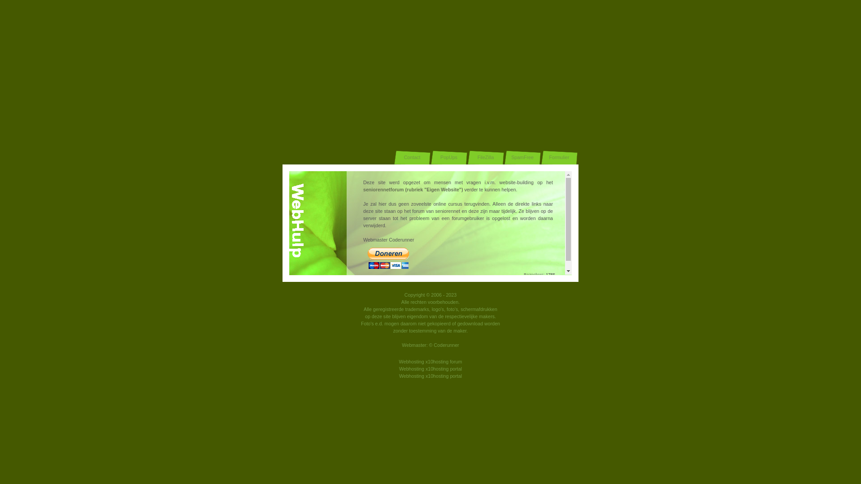 The image size is (861, 484). Describe the element at coordinates (413, 190) in the screenshot. I see `seniorennetforum (rubriek "Eigen Website")` at that location.